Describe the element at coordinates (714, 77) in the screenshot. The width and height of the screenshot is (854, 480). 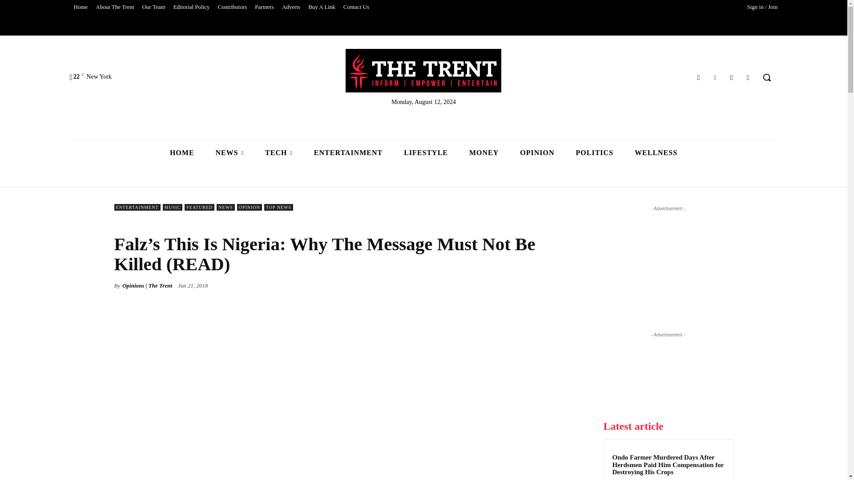
I see `Twitter` at that location.